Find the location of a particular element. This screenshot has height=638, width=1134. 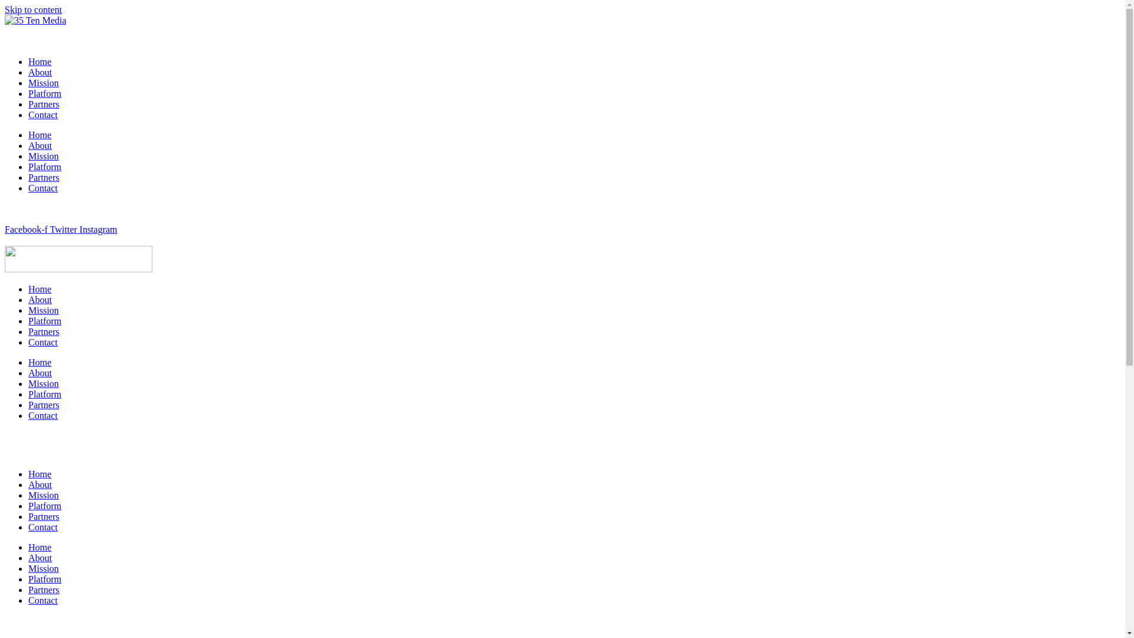

Mission is located at coordinates (44, 384).